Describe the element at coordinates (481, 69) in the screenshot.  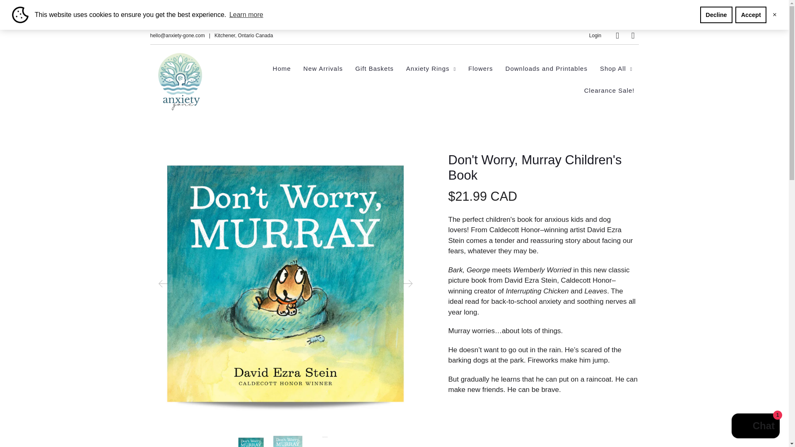
I see `Flowers` at that location.